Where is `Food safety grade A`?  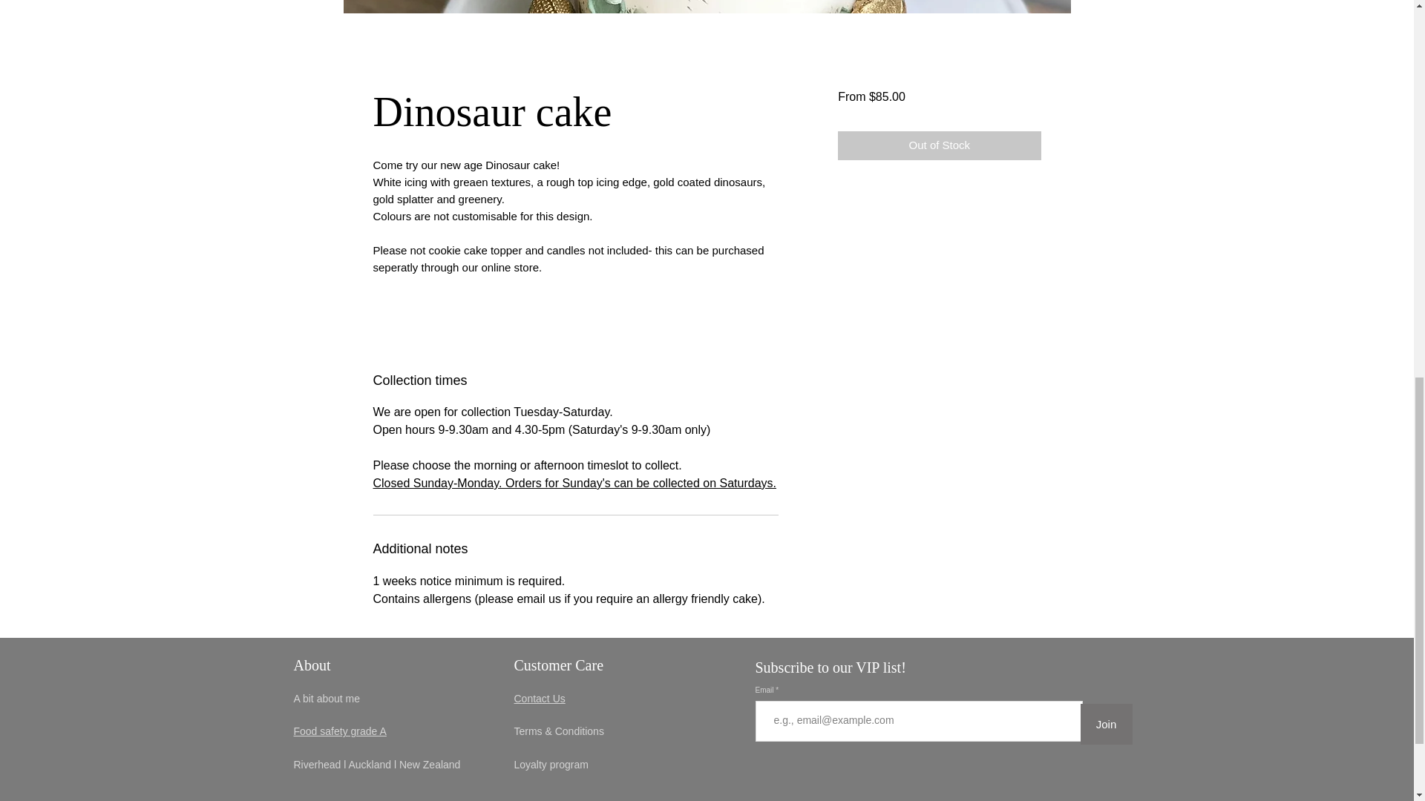 Food safety grade A is located at coordinates (340, 731).